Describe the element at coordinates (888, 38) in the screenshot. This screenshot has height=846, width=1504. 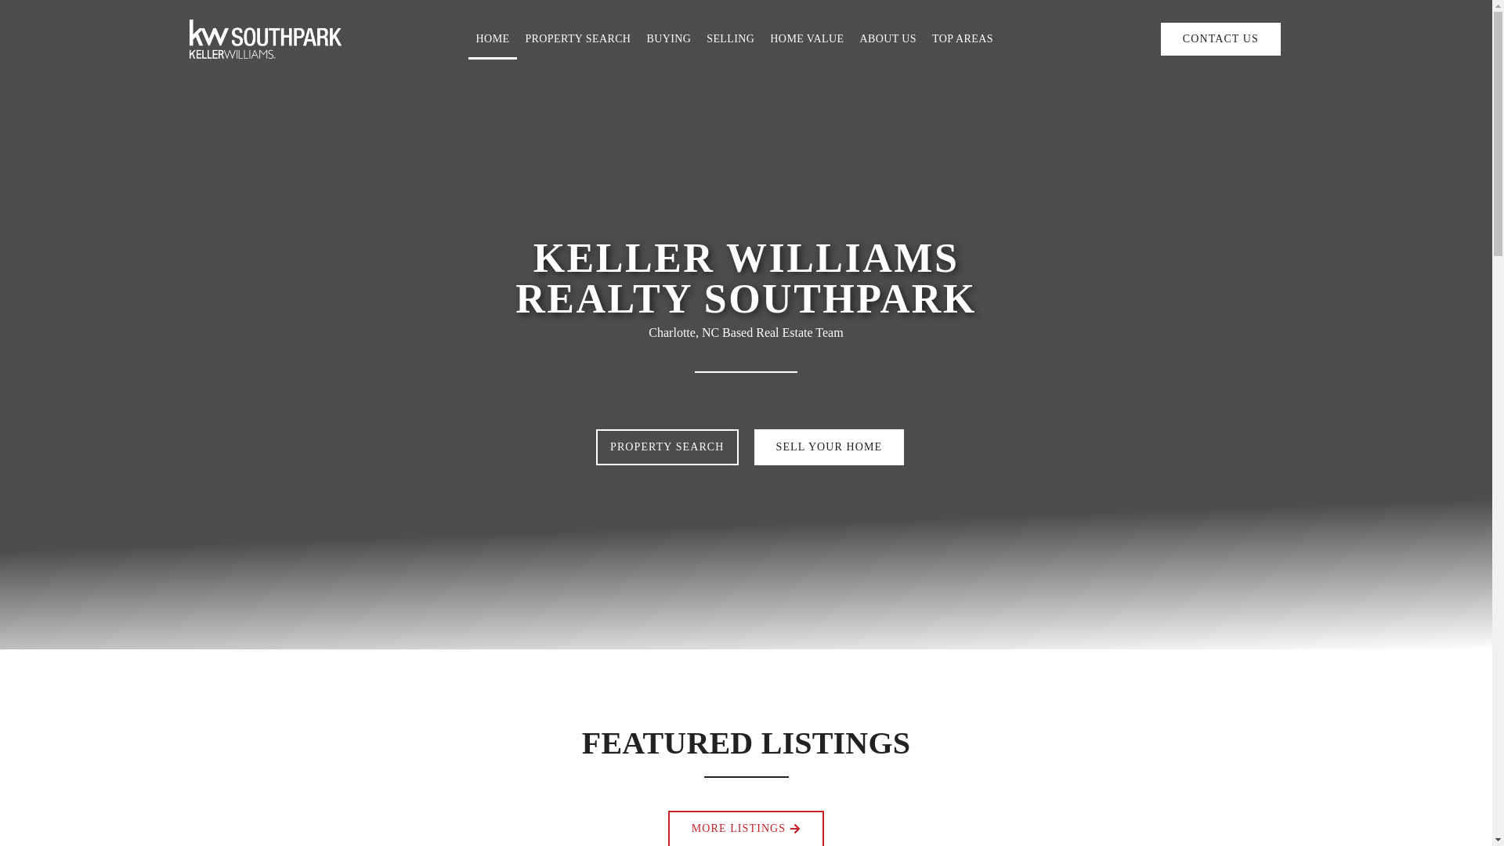
I see `ABOUT US` at that location.